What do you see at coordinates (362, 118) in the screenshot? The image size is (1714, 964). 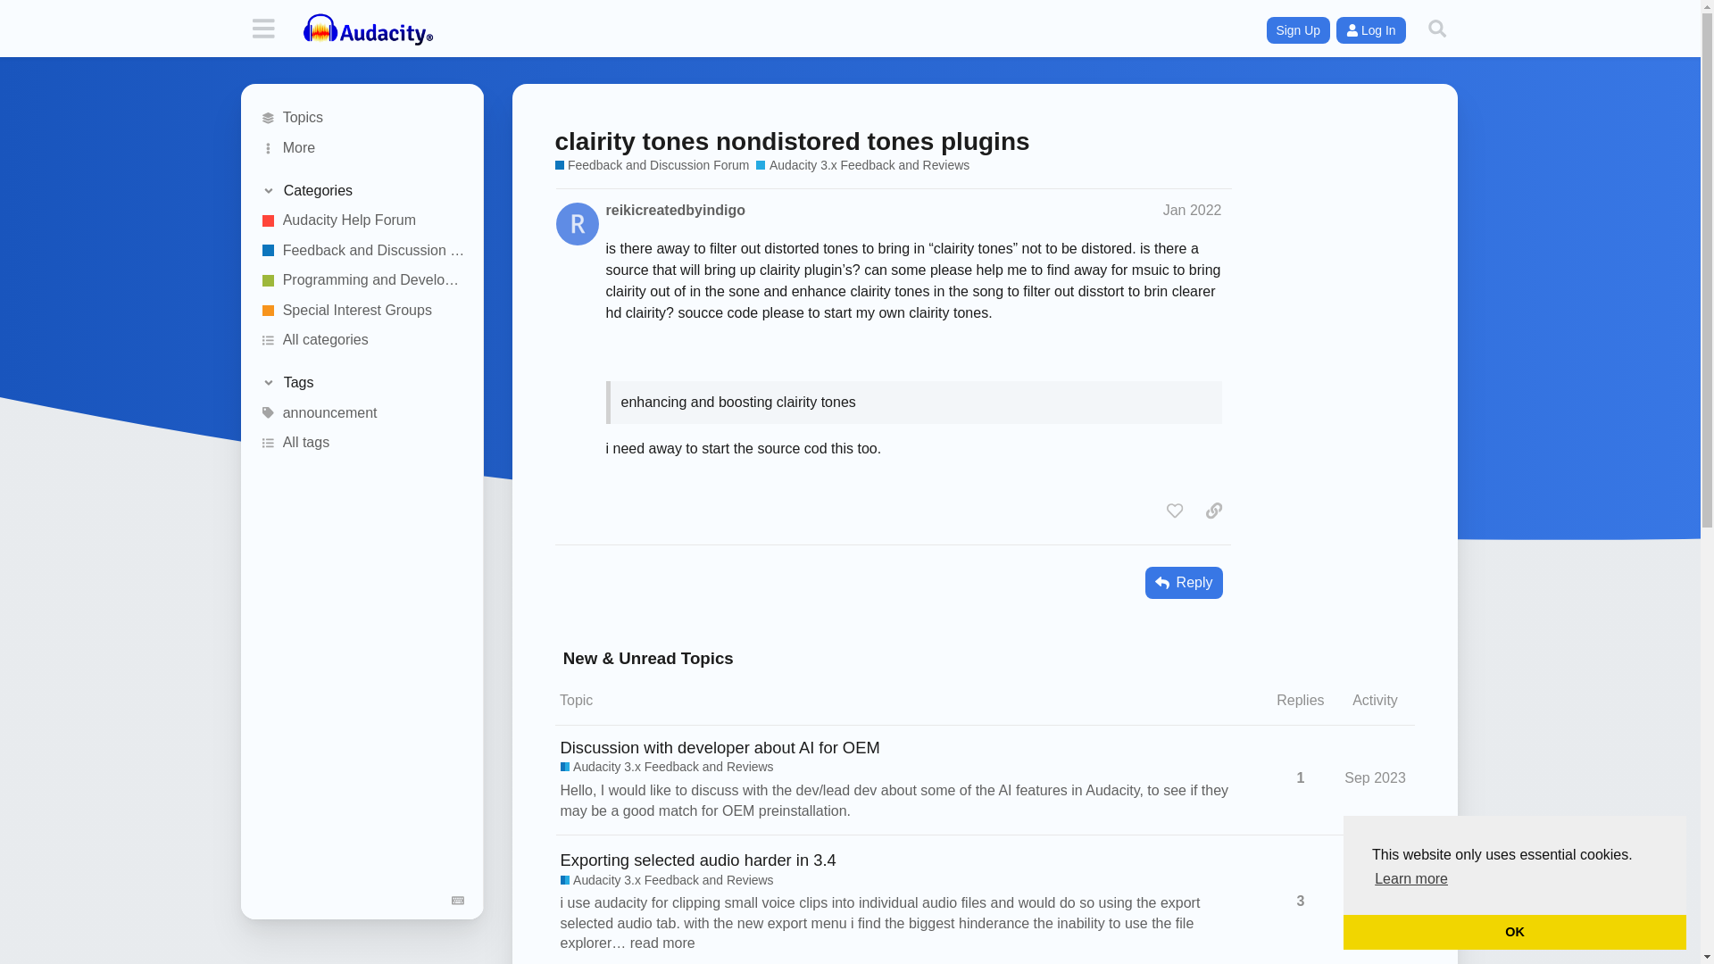 I see `Topics` at bounding box center [362, 118].